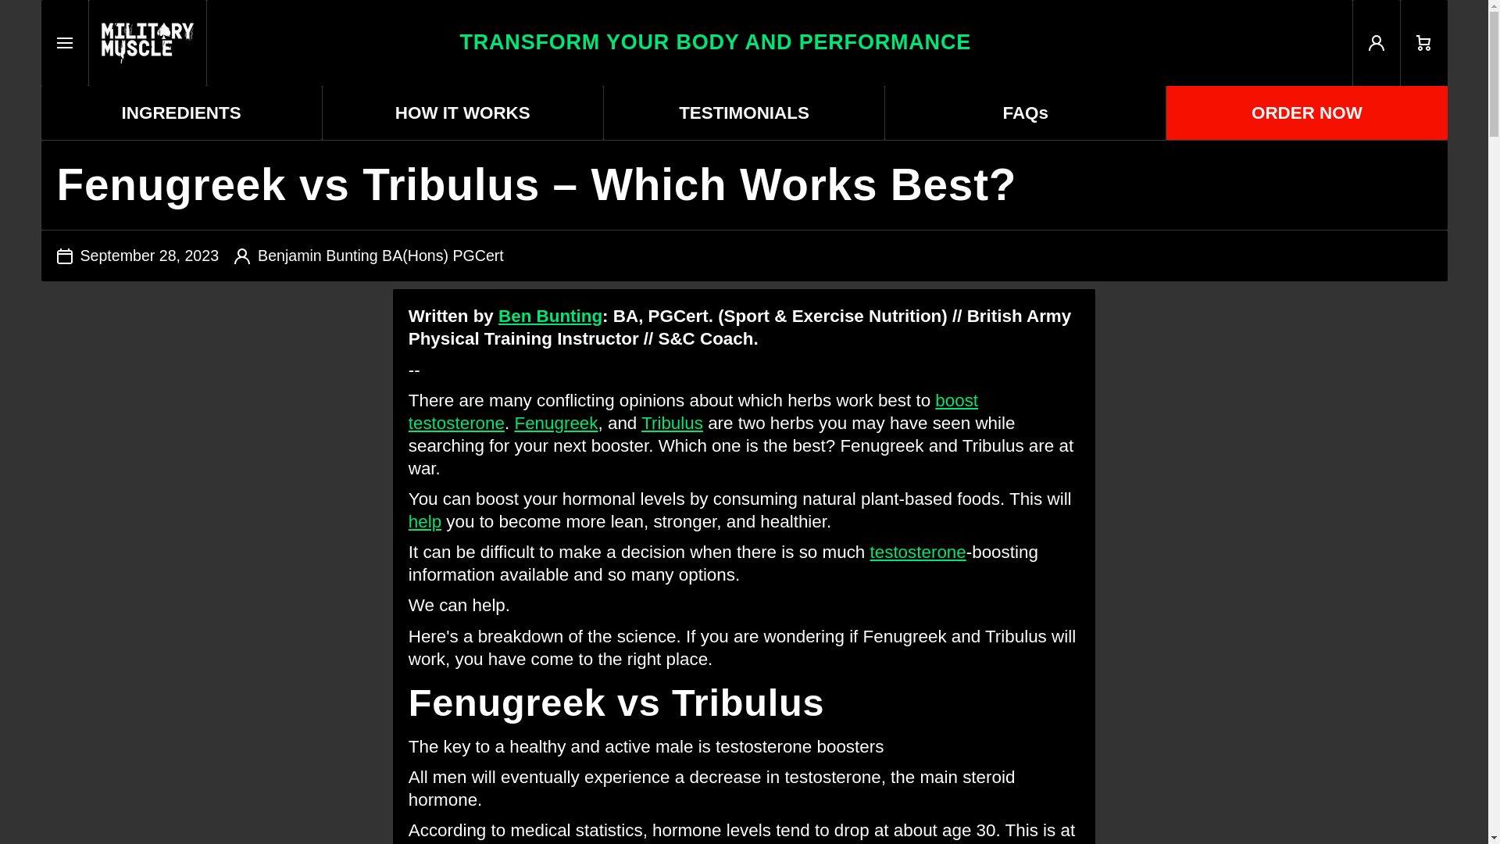  Describe the element at coordinates (672, 424) in the screenshot. I see `Tribulus` at that location.